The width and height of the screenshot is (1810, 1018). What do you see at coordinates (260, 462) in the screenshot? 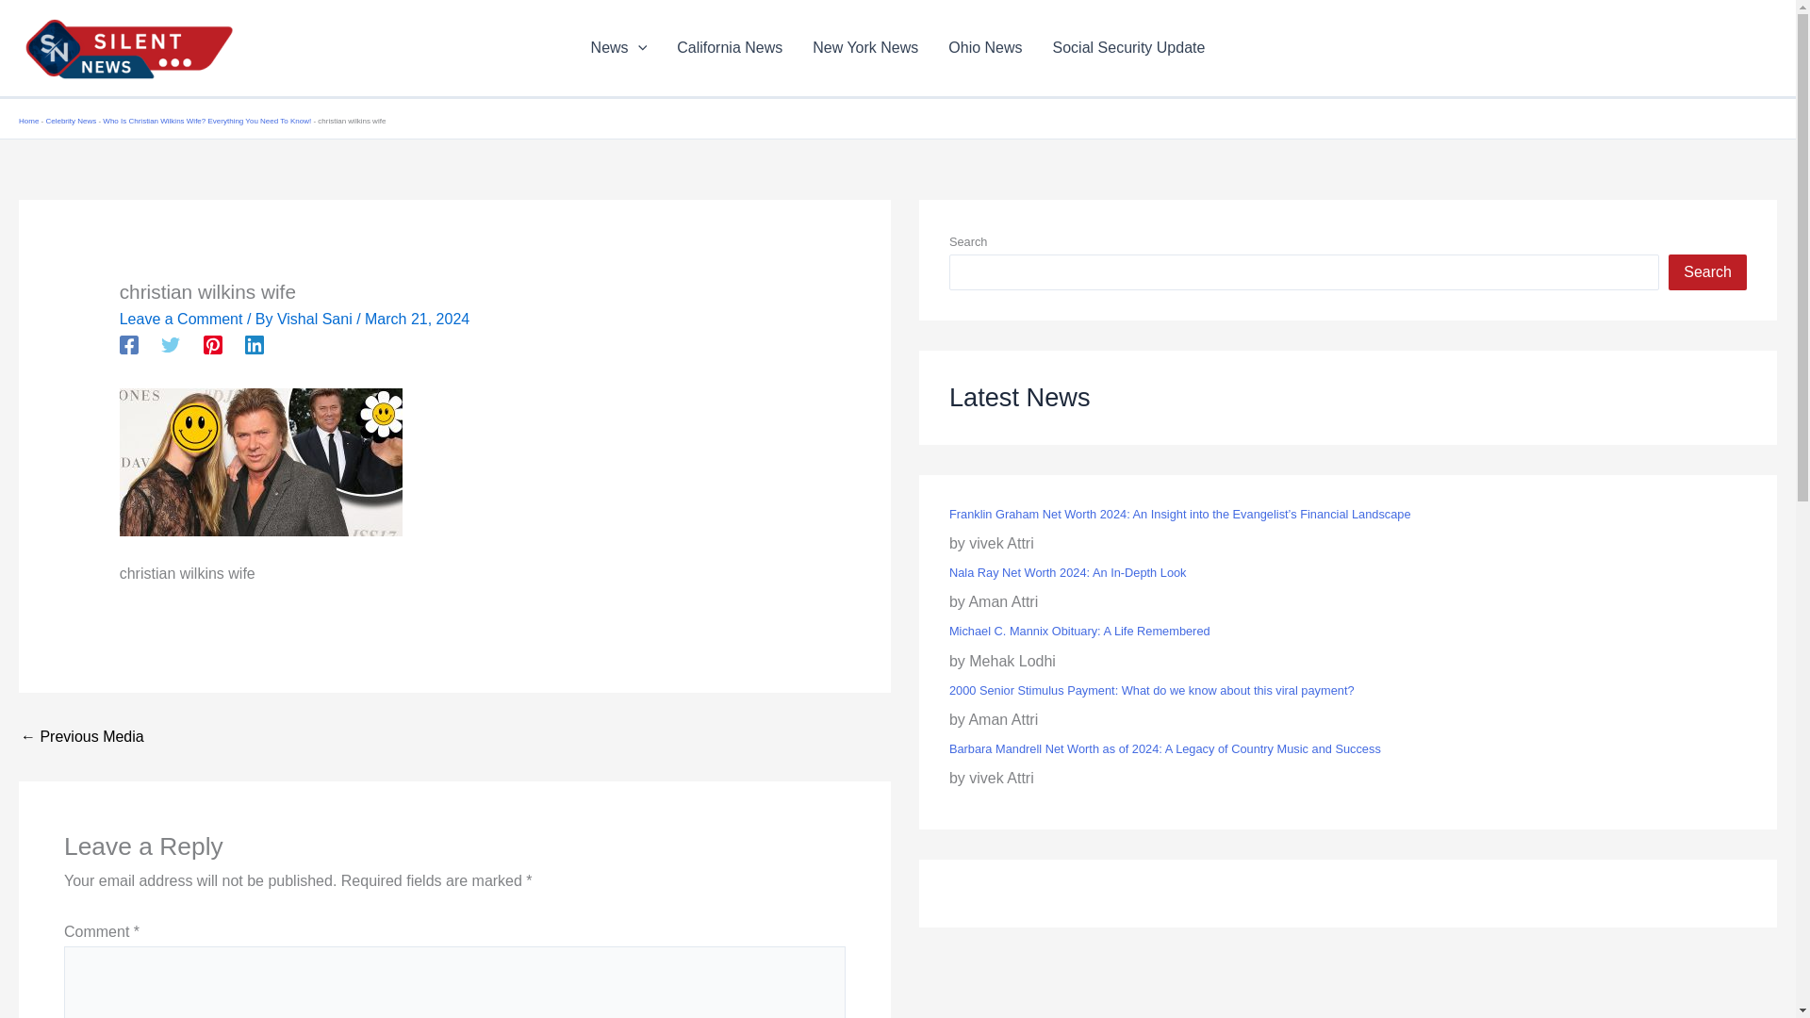
I see `christian wilkins wife 1` at bounding box center [260, 462].